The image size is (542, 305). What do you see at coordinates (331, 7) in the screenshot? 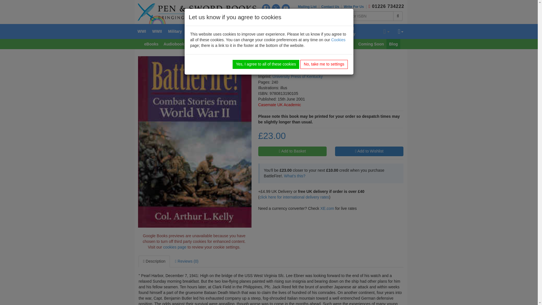
I see `Contact Us` at bounding box center [331, 7].